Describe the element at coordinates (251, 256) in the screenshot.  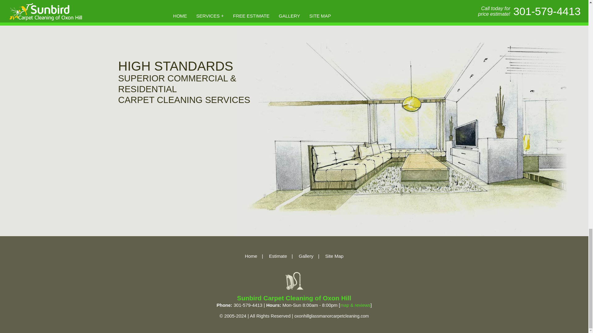
I see `Home` at that location.